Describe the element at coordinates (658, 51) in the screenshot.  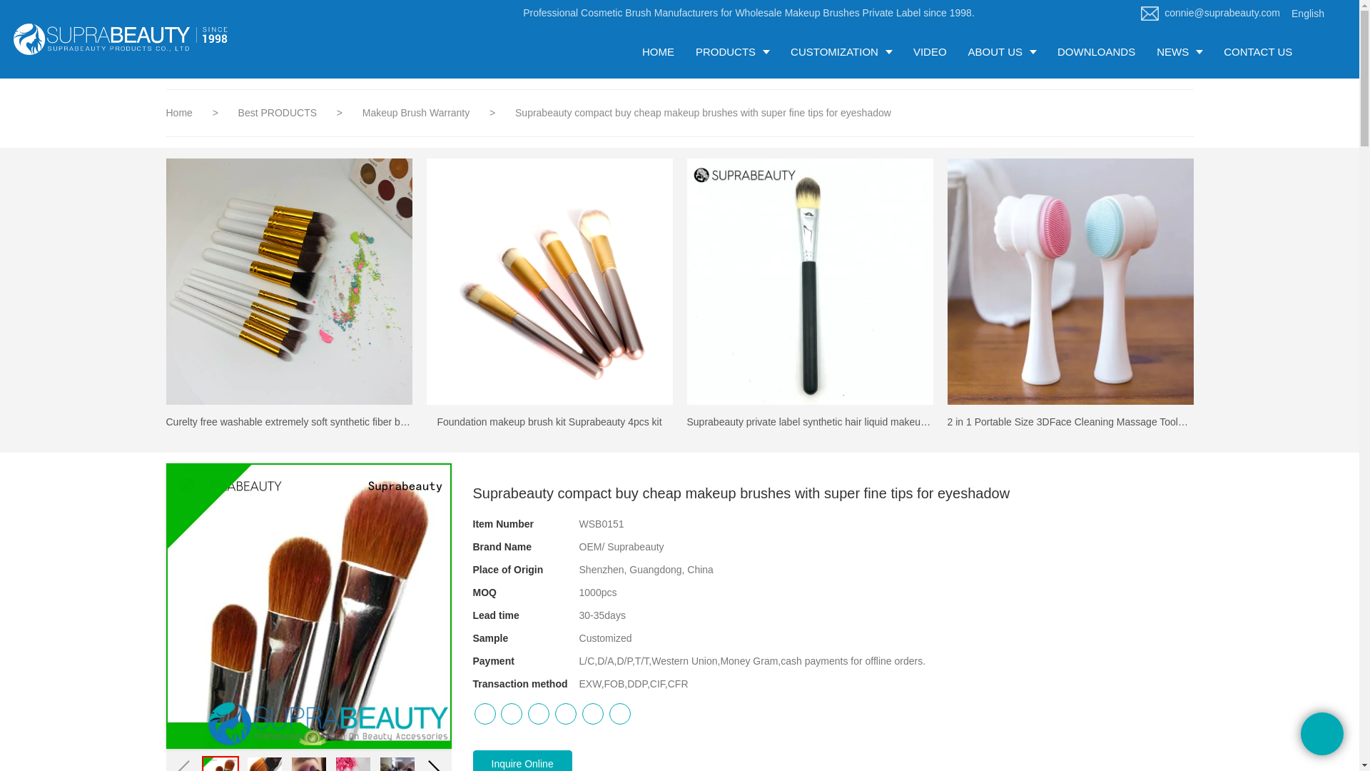
I see `HOME` at that location.